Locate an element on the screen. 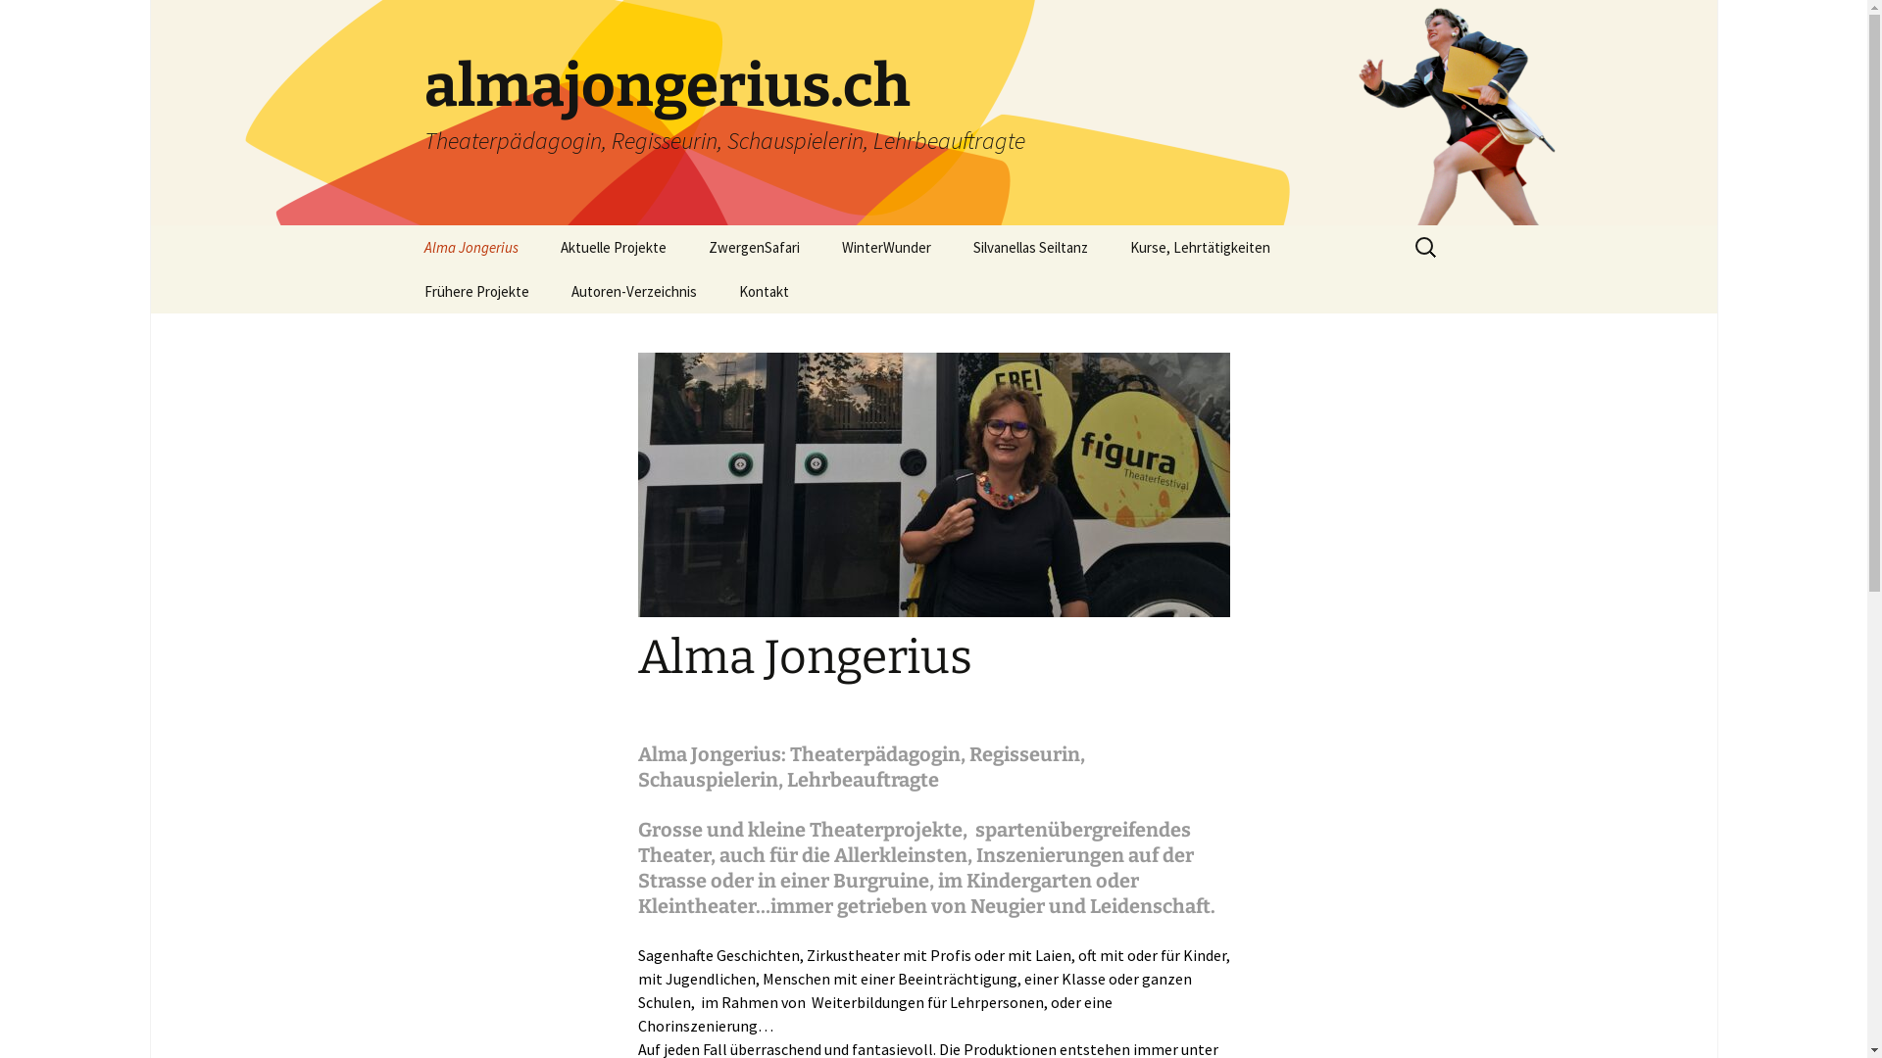  Aktuelle Projekte is located at coordinates (614, 247).